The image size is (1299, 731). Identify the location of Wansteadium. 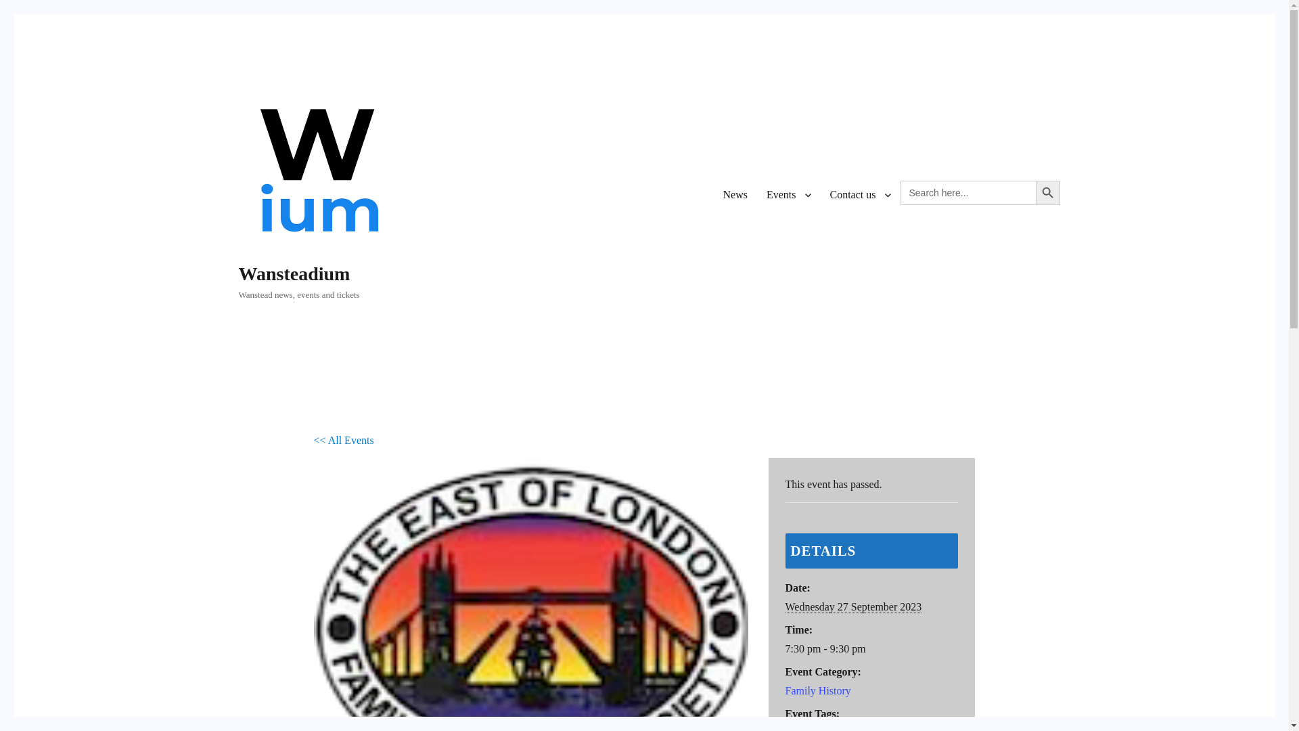
(294, 273).